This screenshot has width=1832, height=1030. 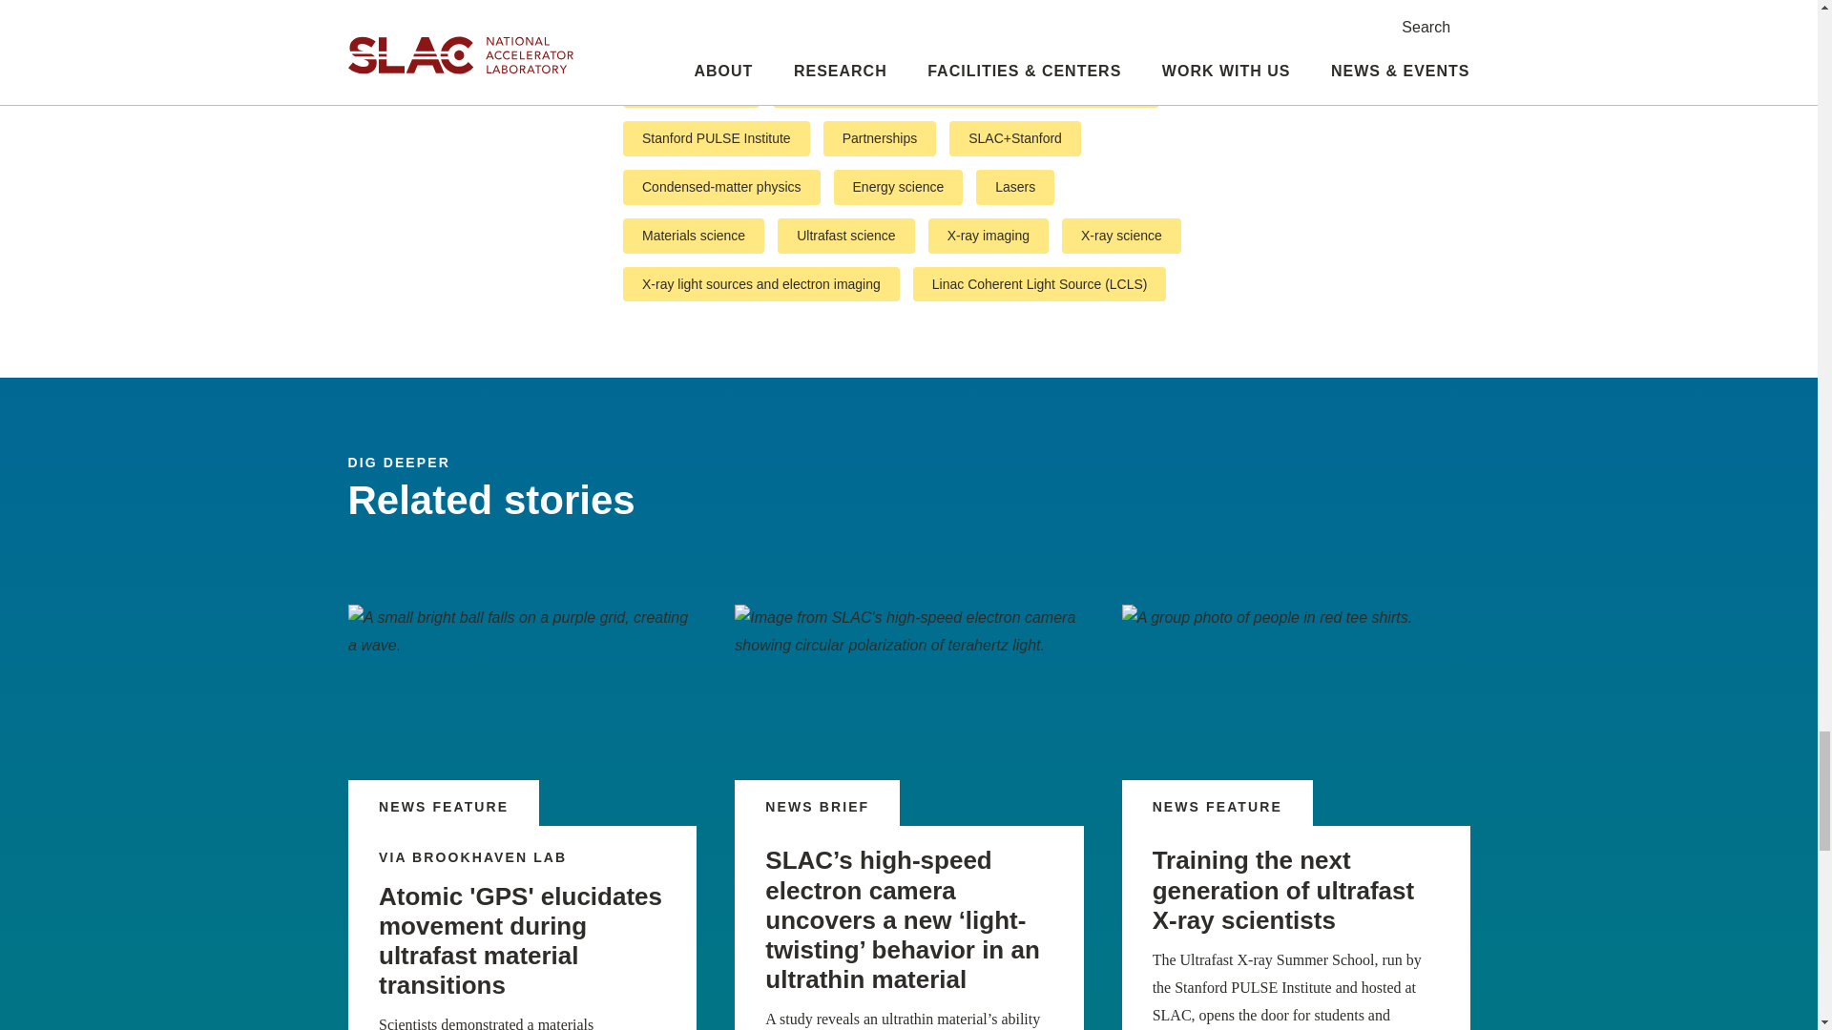 What do you see at coordinates (880, 139) in the screenshot?
I see `Partnerships` at bounding box center [880, 139].